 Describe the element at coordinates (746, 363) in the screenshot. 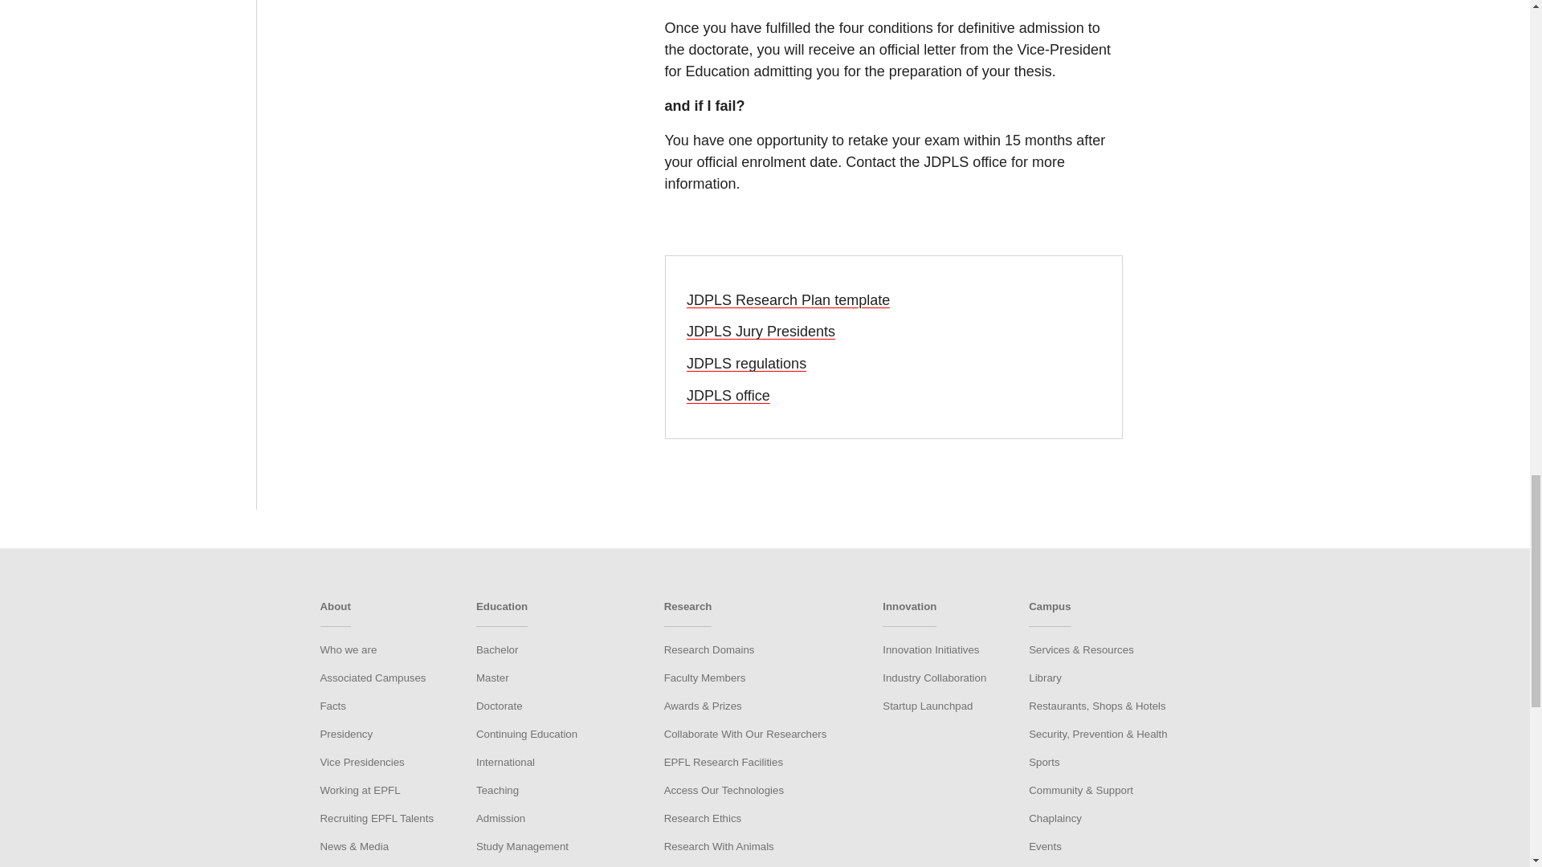

I see `JDPLS regulations` at that location.